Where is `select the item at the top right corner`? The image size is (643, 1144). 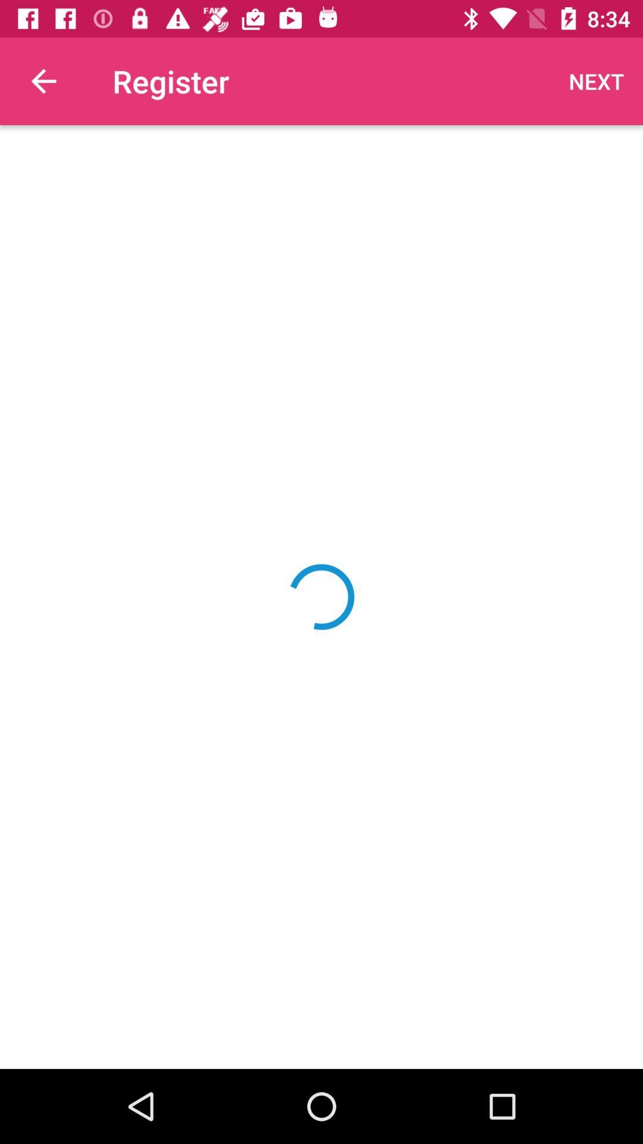 select the item at the top right corner is located at coordinates (597, 81).